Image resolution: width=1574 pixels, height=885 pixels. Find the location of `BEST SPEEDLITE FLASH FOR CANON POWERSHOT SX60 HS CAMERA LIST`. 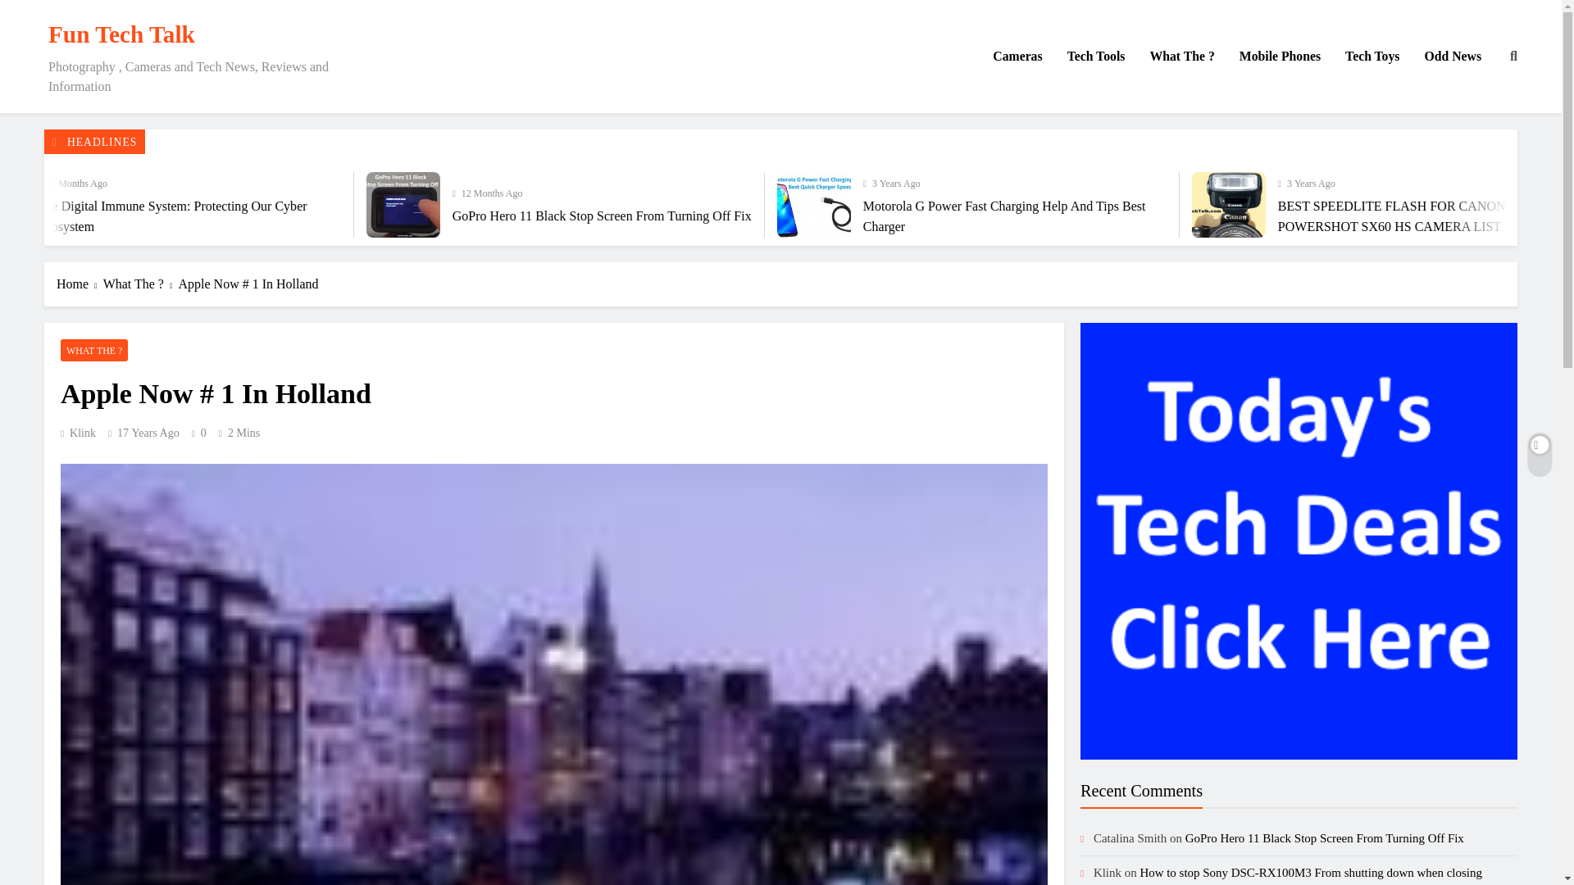

BEST SPEEDLITE FLASH FOR CANON POWERSHOT SX60 HS CAMERA LIST is located at coordinates (1488, 205).